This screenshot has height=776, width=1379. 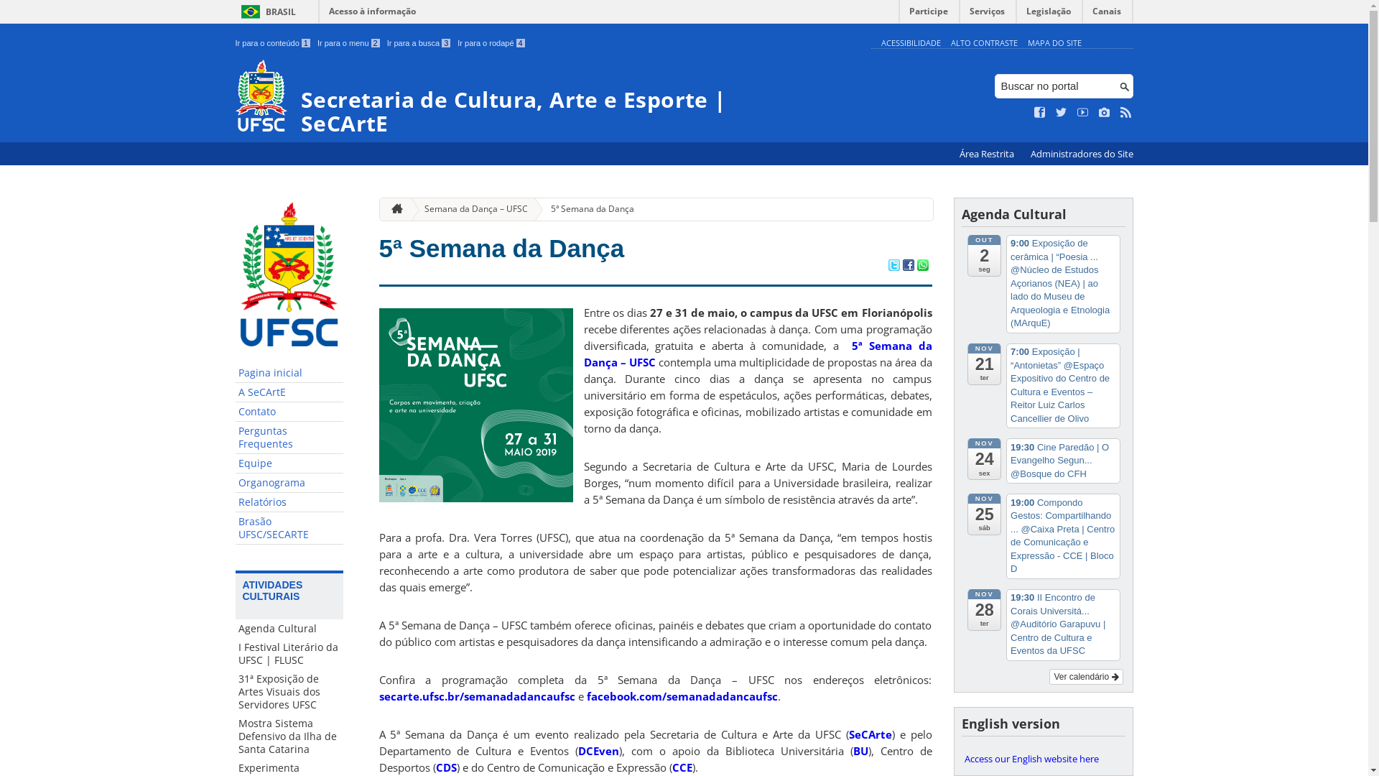 I want to click on ACESSIBILIDADE, so click(x=911, y=43).